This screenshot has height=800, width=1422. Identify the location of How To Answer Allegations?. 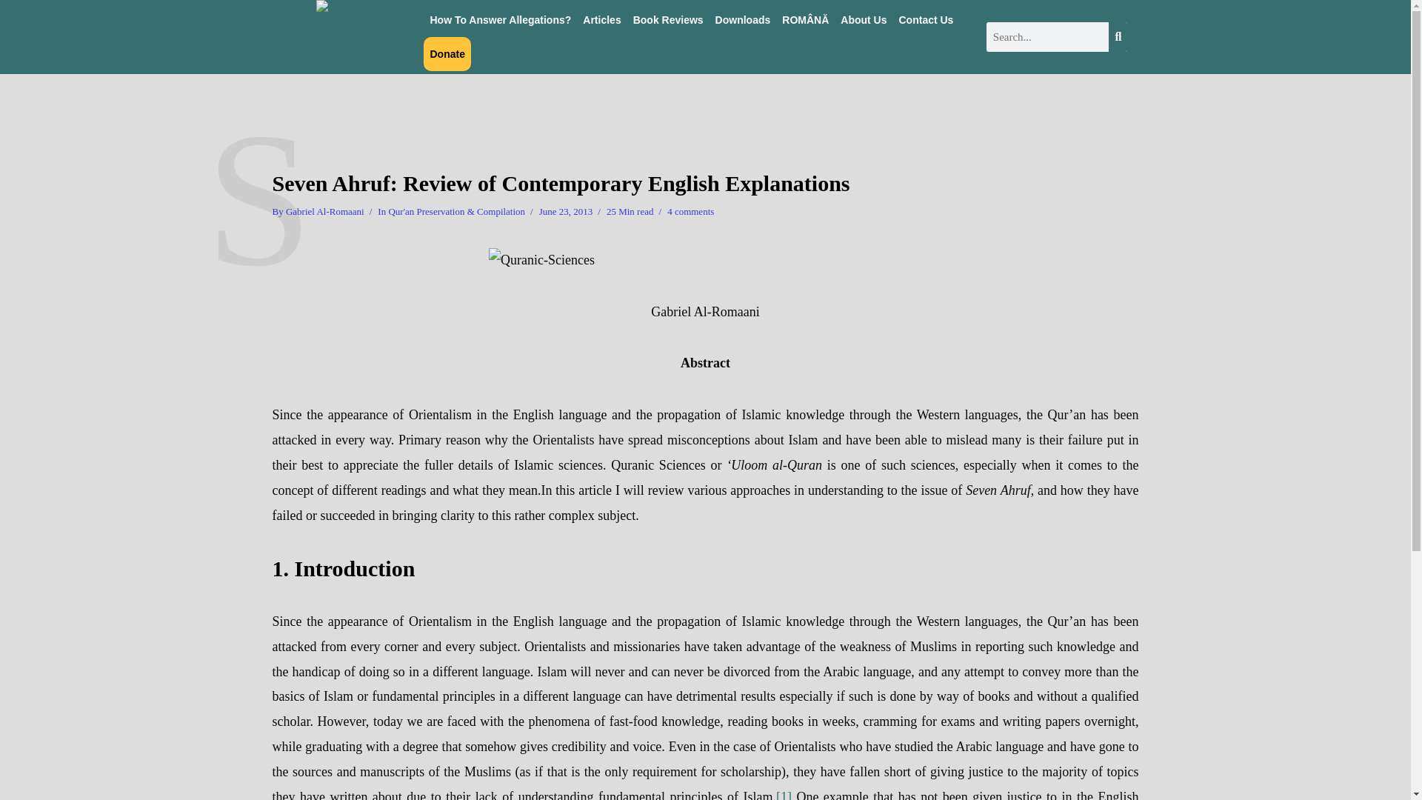
(501, 19).